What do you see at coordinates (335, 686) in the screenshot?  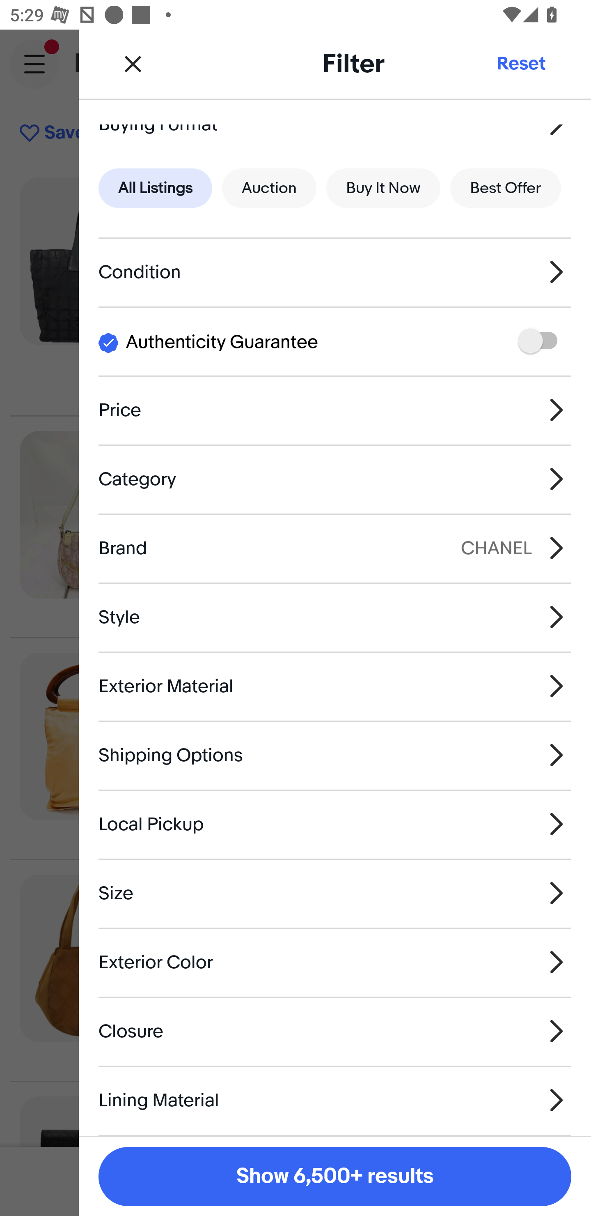 I see `Exterior Material` at bounding box center [335, 686].